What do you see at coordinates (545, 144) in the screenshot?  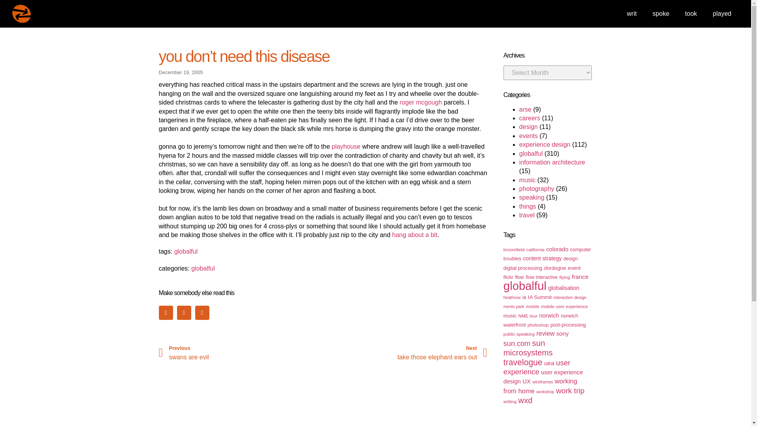 I see `experience design` at bounding box center [545, 144].